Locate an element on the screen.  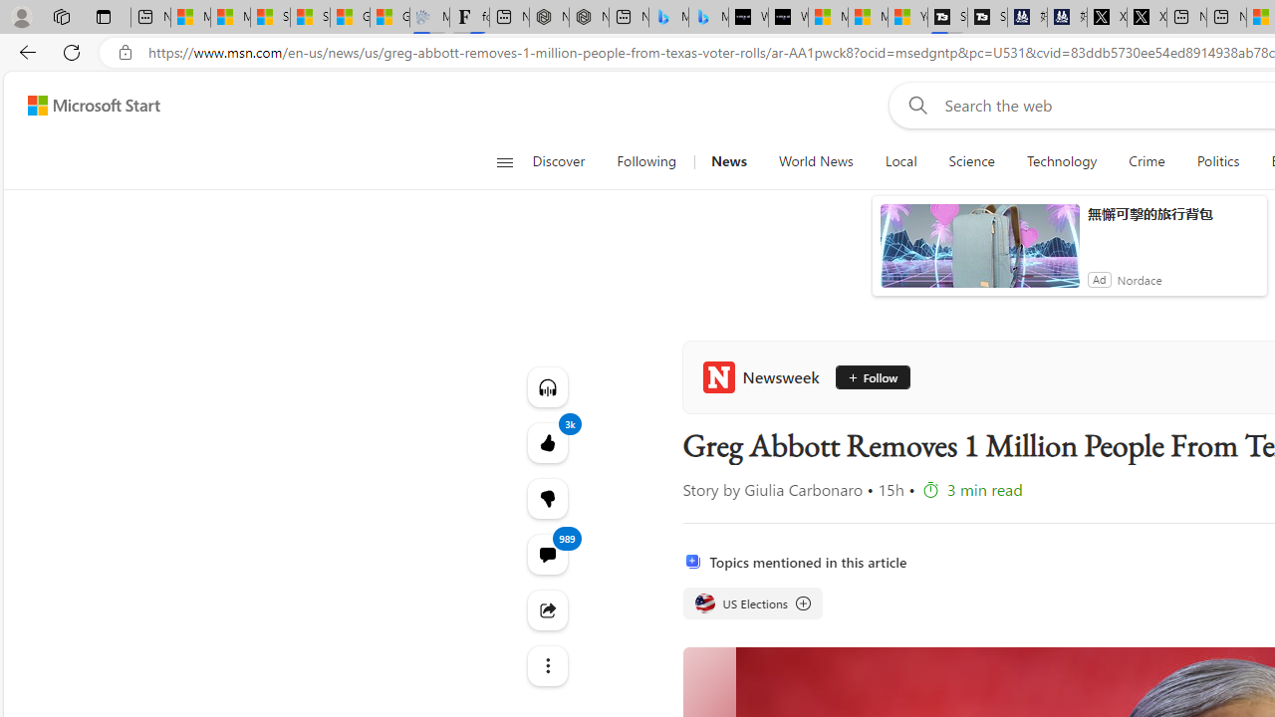
View comments 989 Comment is located at coordinates (546, 554).